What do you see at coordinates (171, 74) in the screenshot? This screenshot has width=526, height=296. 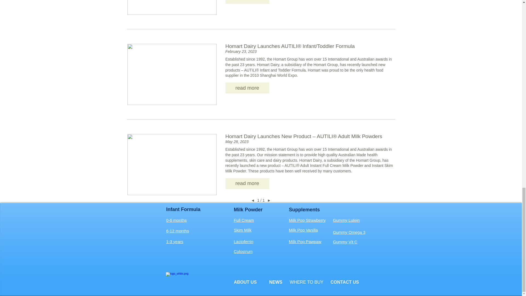 I see `Autili infant formula photo-01.jpg` at bounding box center [171, 74].